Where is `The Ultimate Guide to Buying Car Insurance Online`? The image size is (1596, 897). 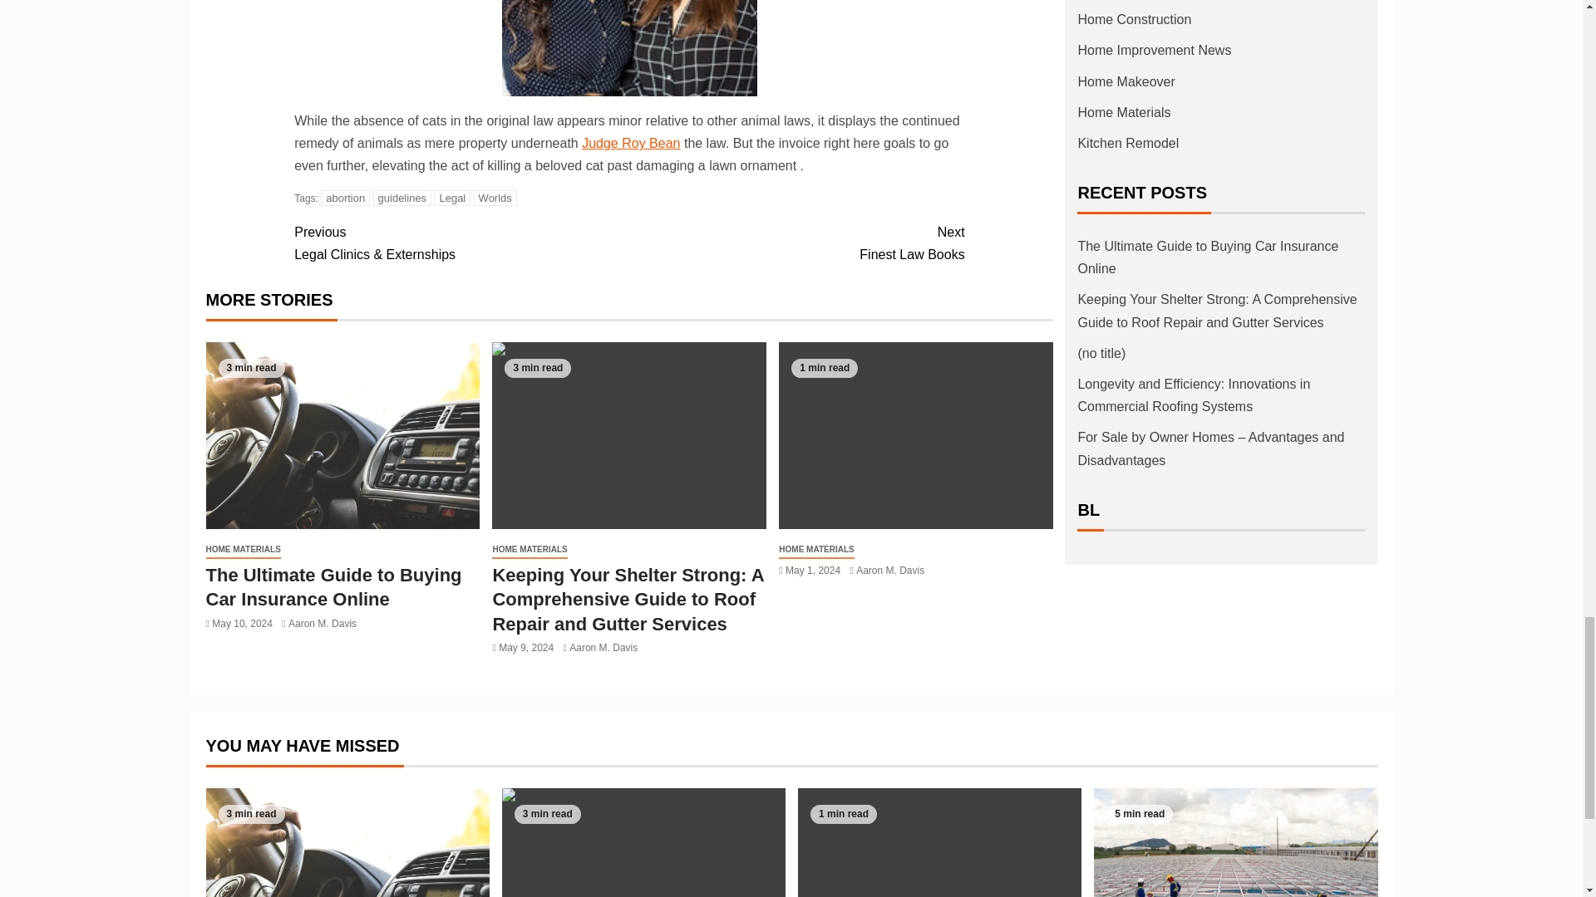
The Ultimate Guide to Buying Car Insurance Online is located at coordinates (630, 143).